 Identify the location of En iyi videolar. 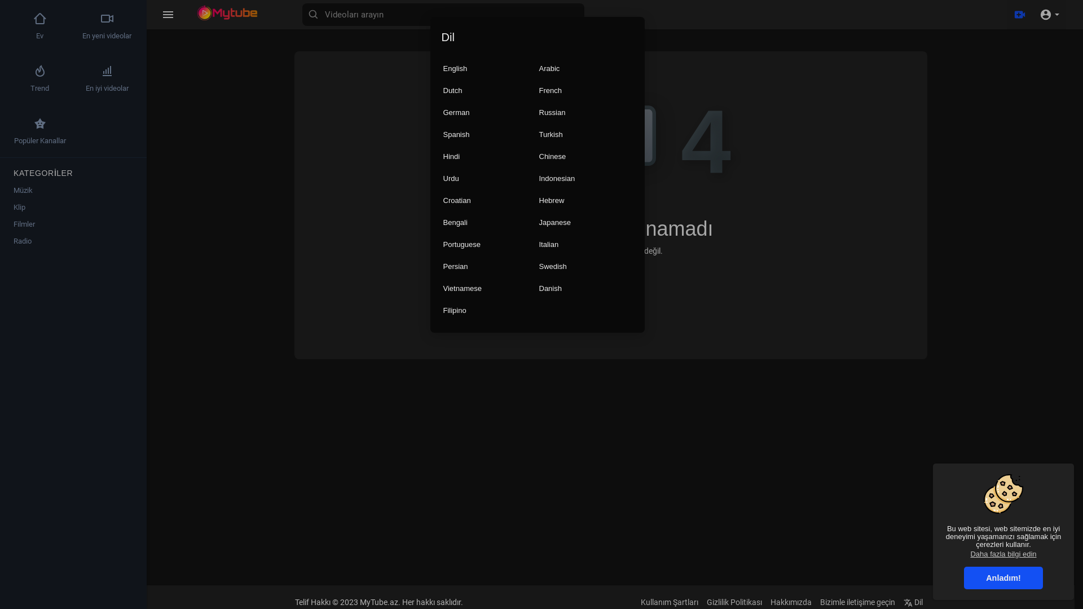
(107, 79).